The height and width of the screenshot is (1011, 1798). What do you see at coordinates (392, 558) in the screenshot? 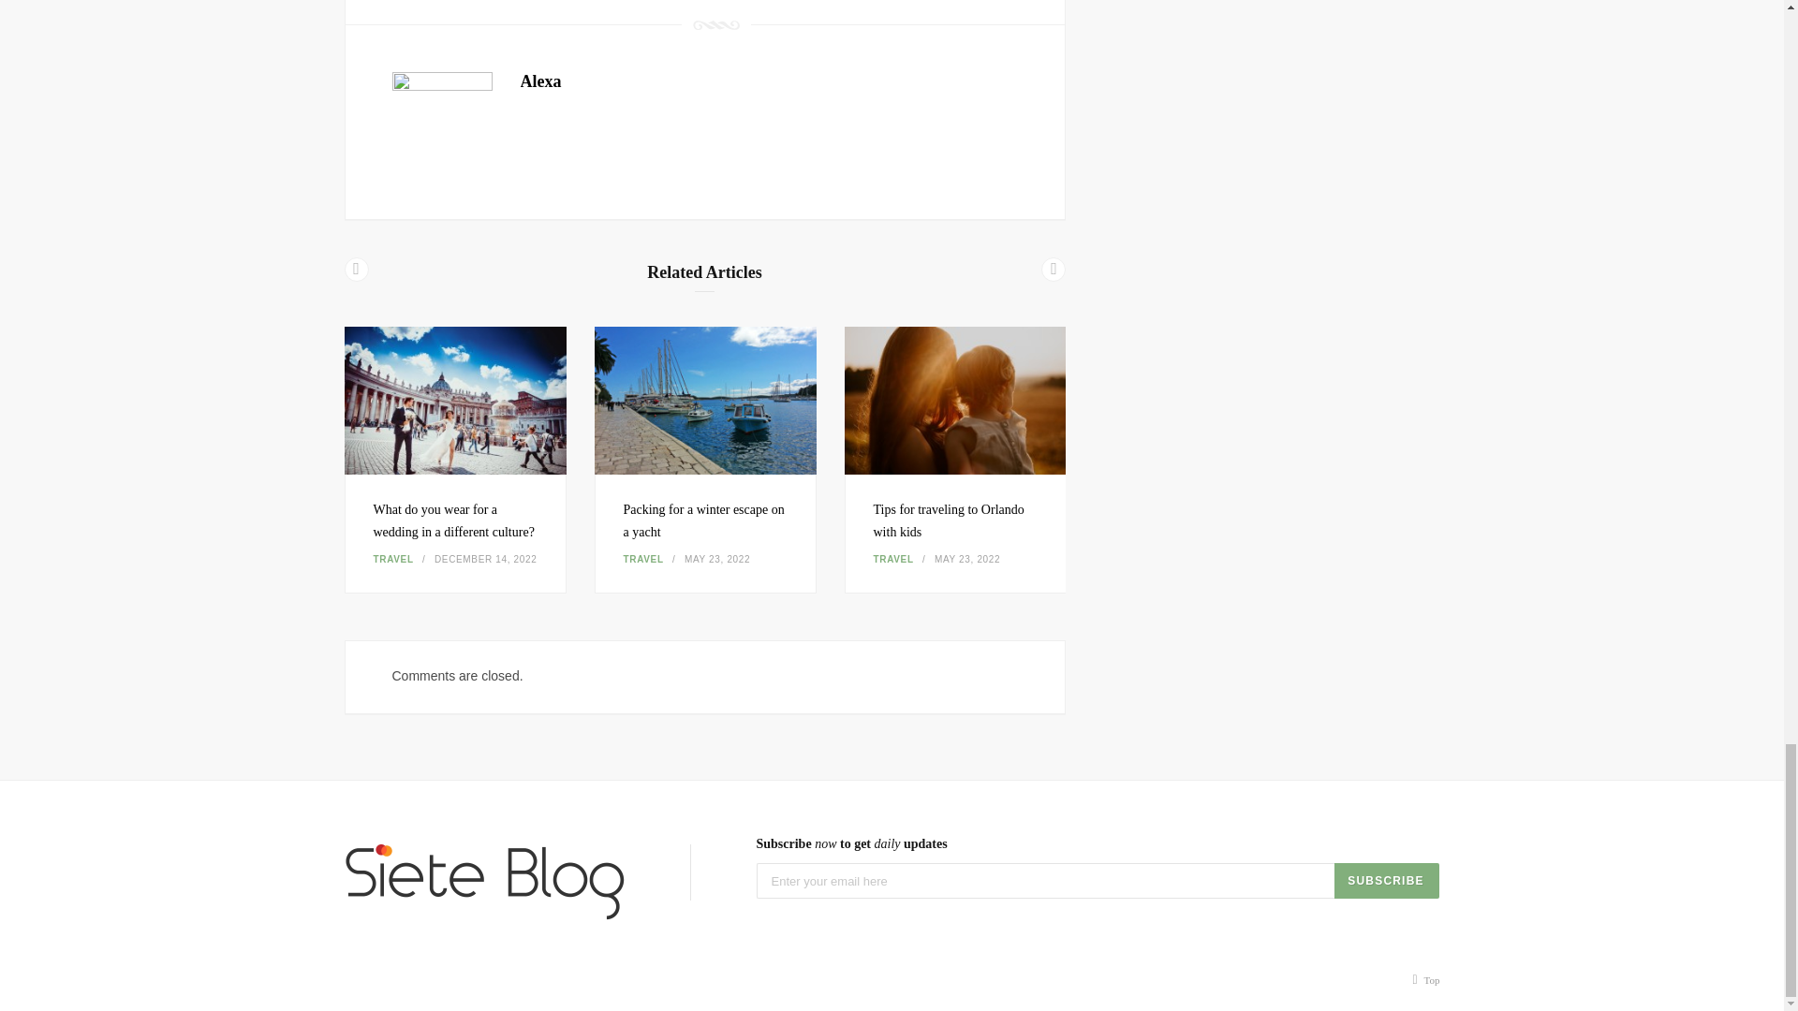
I see `TRAVEL` at bounding box center [392, 558].